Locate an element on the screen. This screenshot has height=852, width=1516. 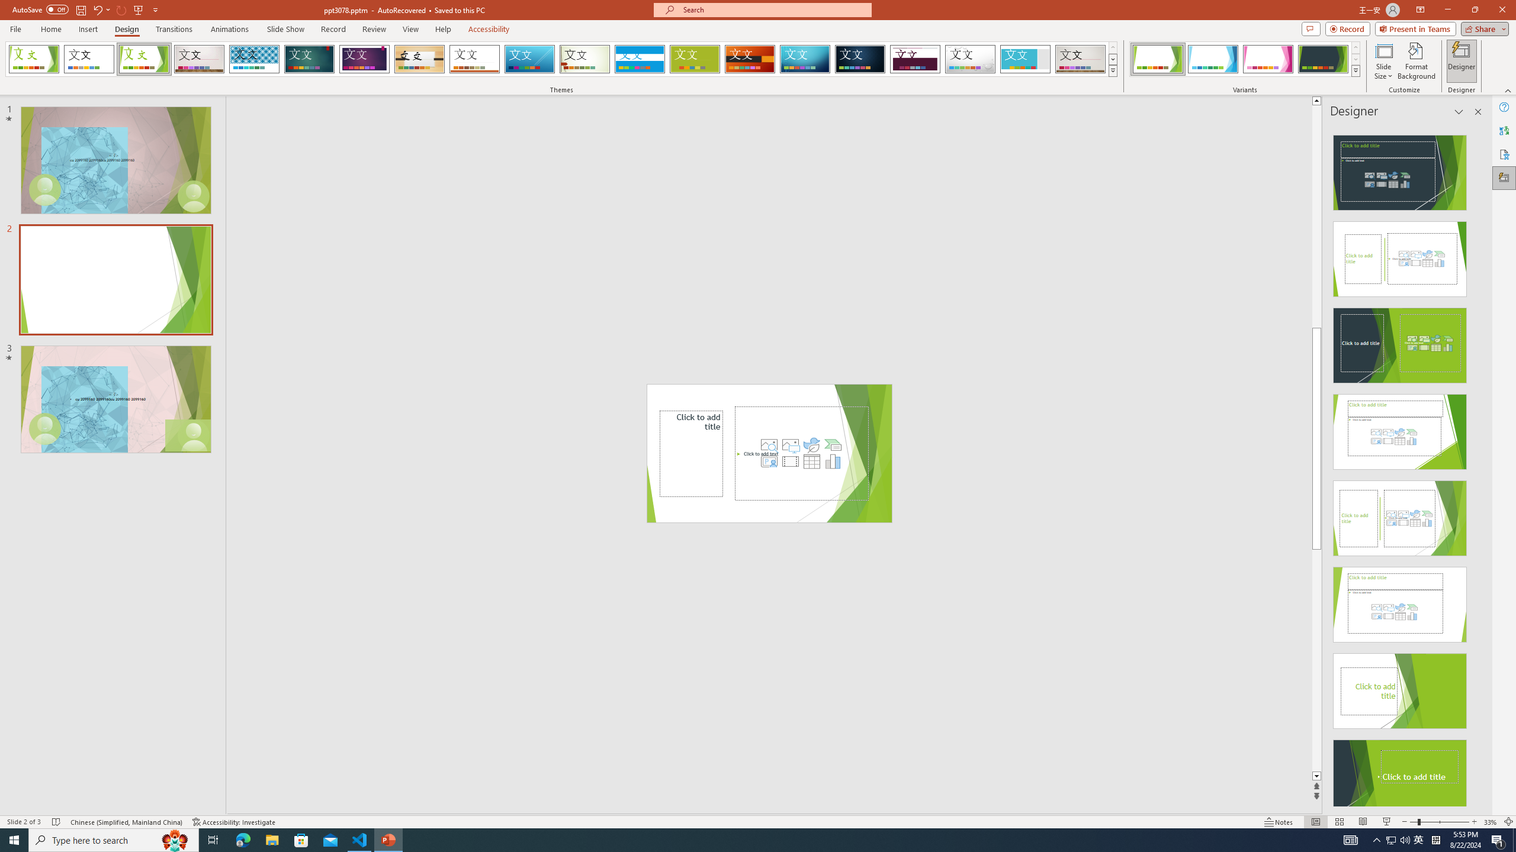
Facet Variant 4 is located at coordinates (1323, 59).